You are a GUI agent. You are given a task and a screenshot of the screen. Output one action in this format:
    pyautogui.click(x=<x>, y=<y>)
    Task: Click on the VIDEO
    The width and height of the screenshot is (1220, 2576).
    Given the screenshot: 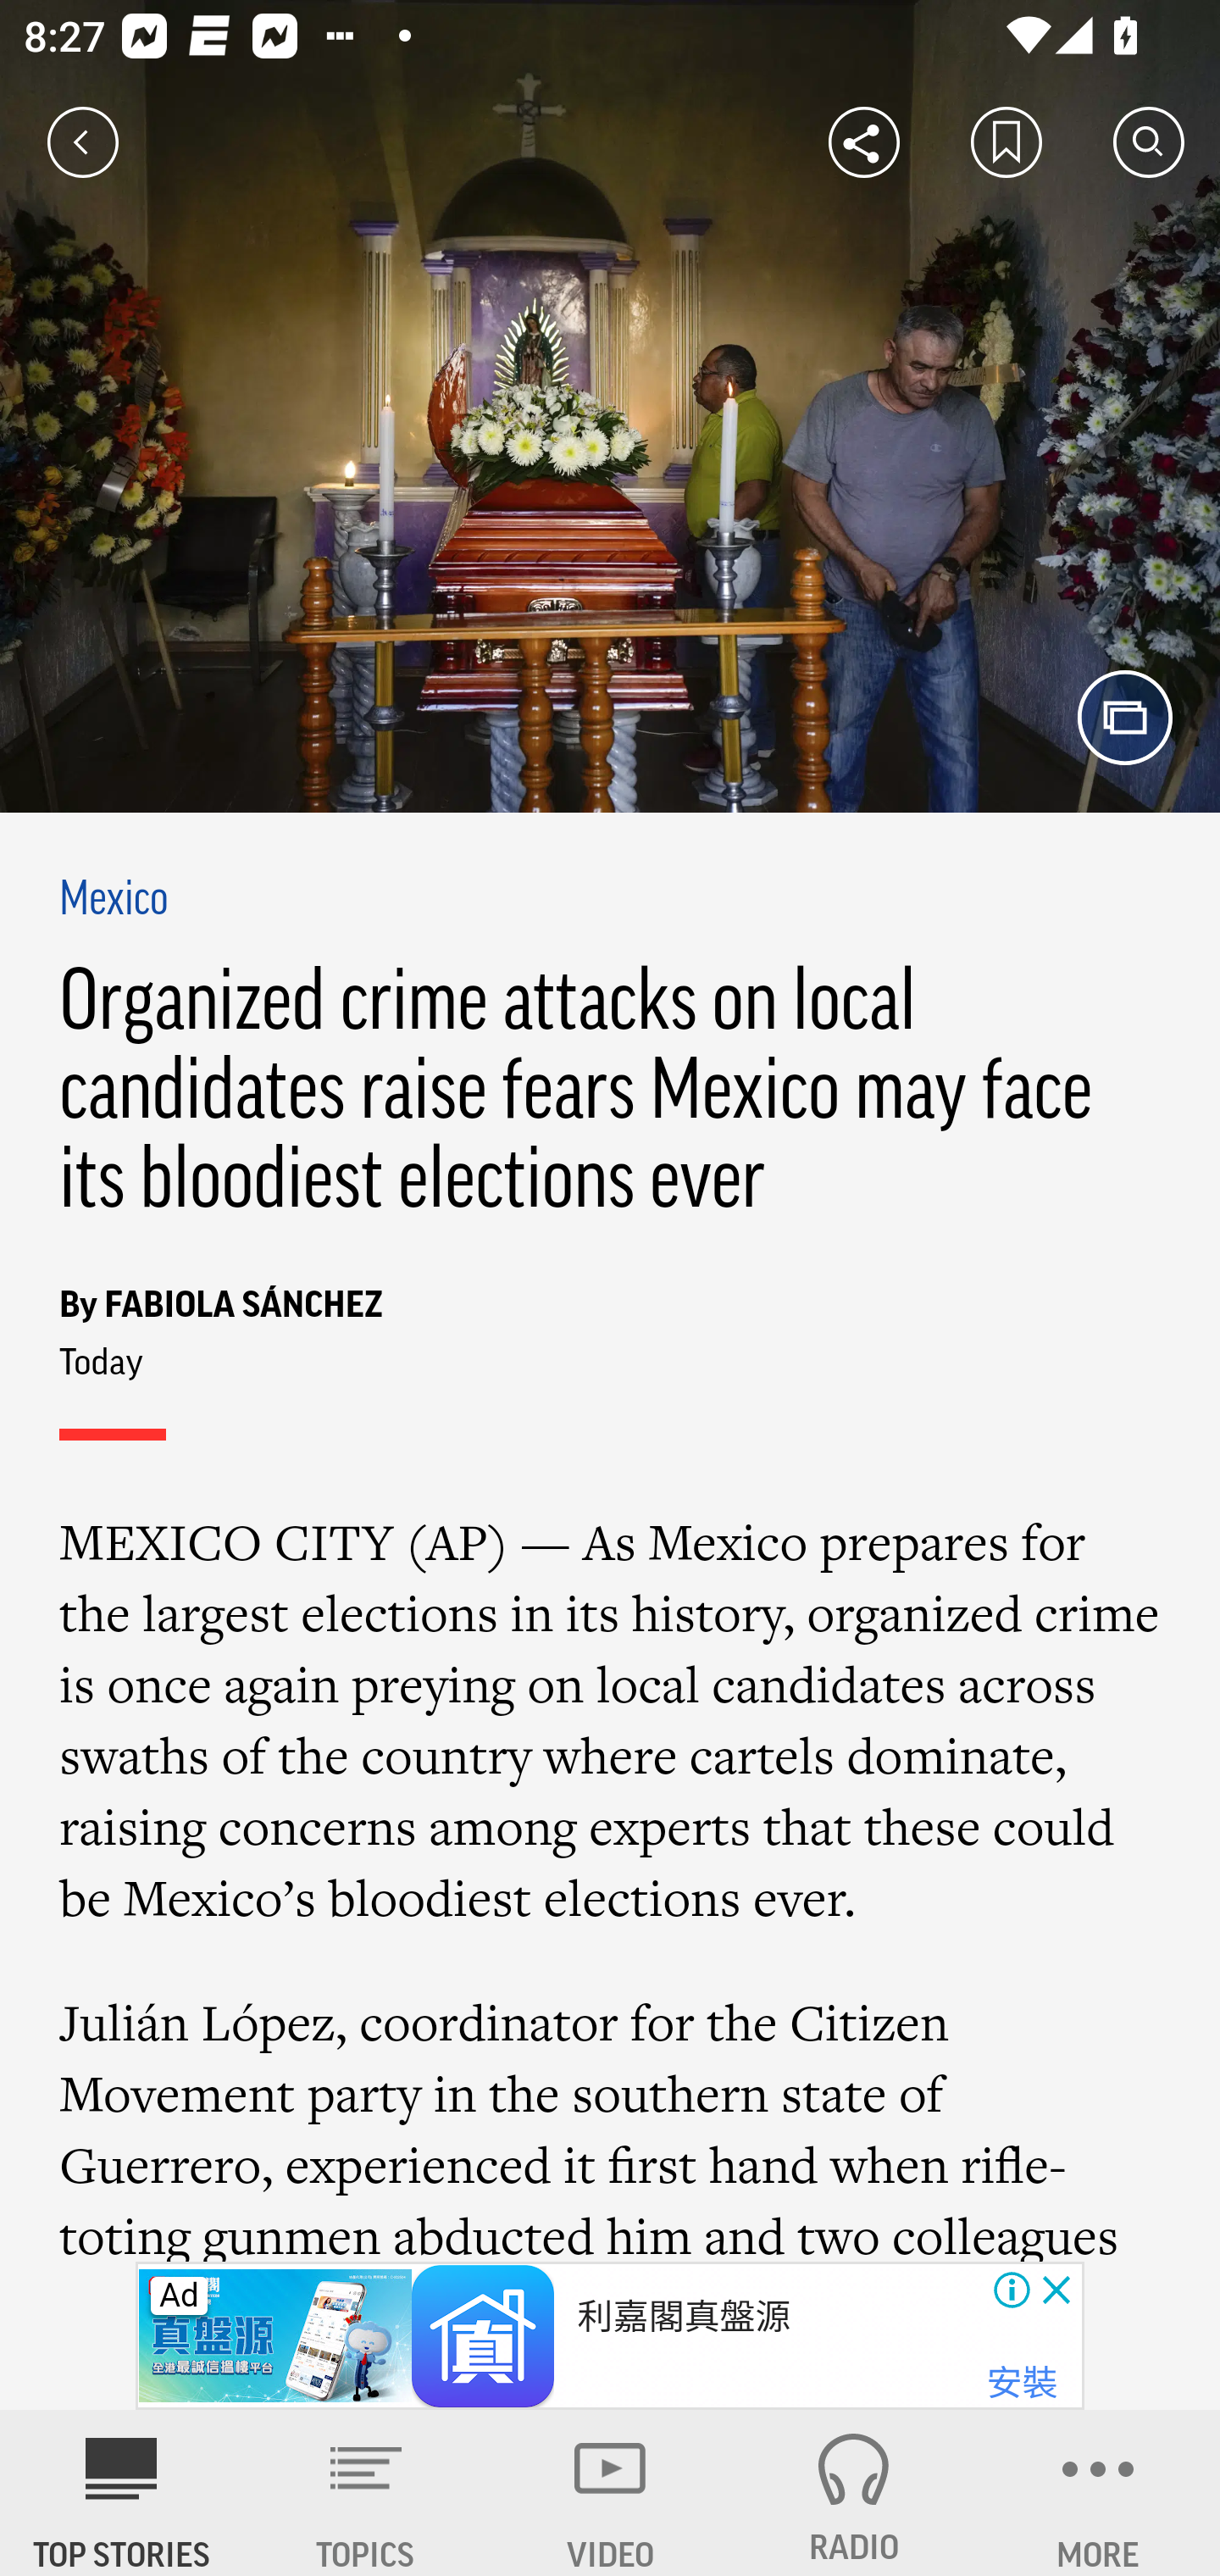 What is the action you would take?
    pyautogui.click(x=610, y=2493)
    